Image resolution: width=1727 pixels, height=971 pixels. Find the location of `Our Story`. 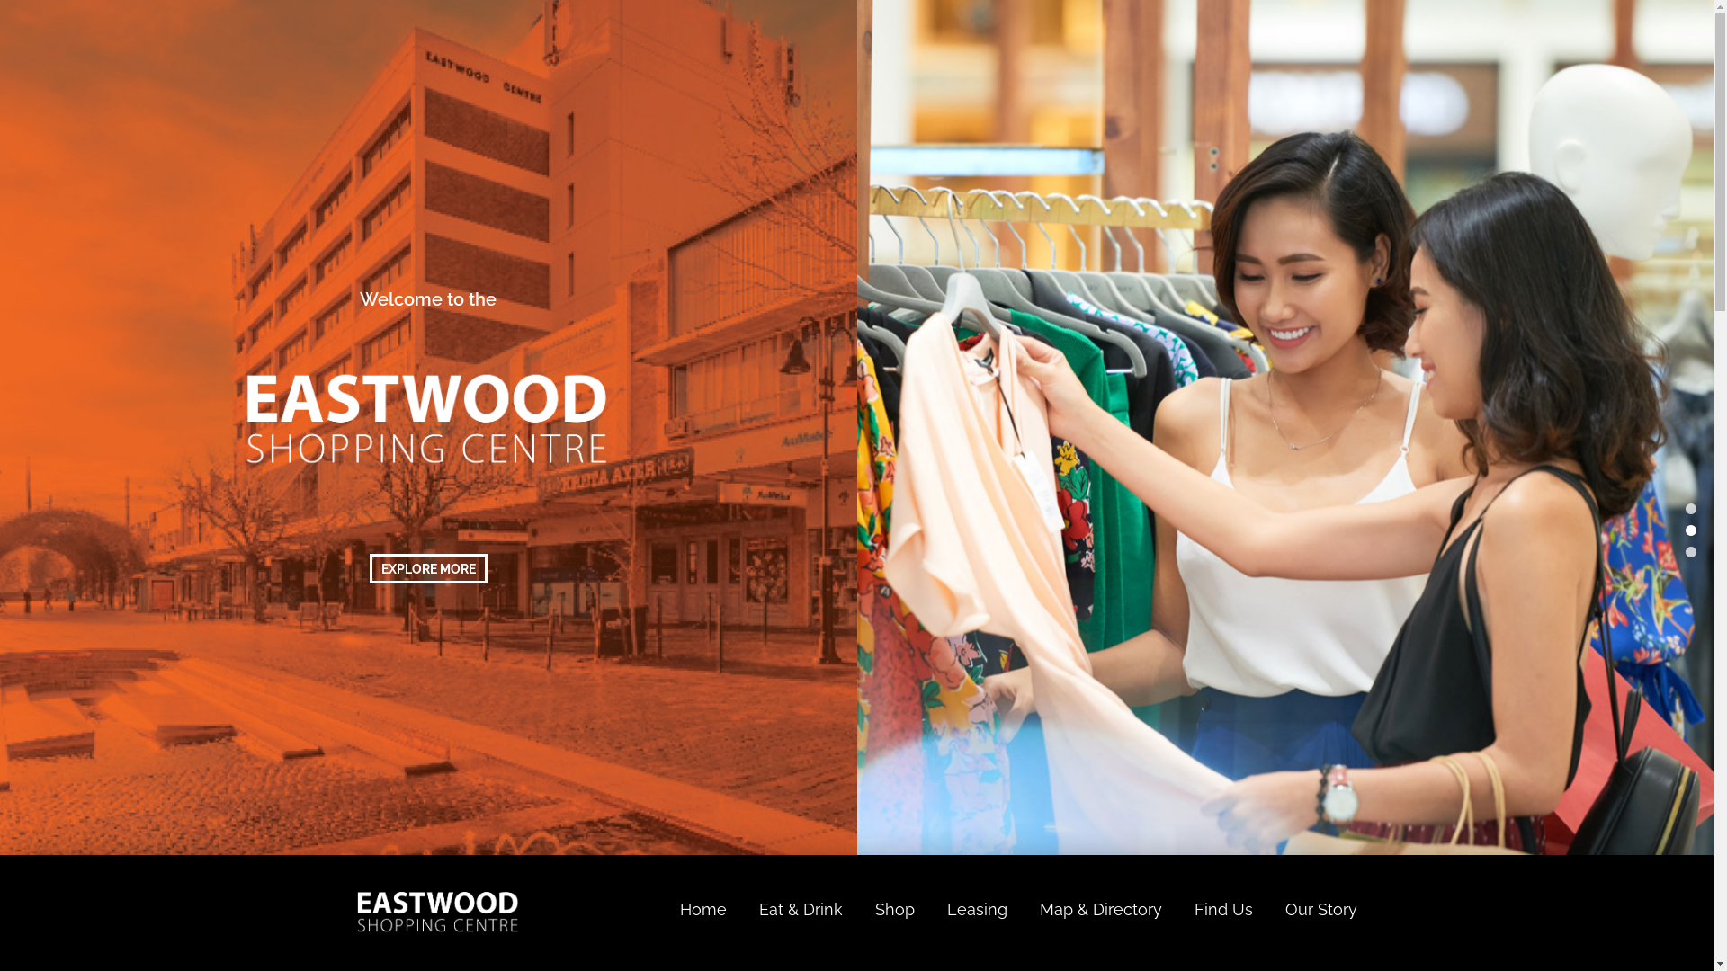

Our Story is located at coordinates (1320, 910).